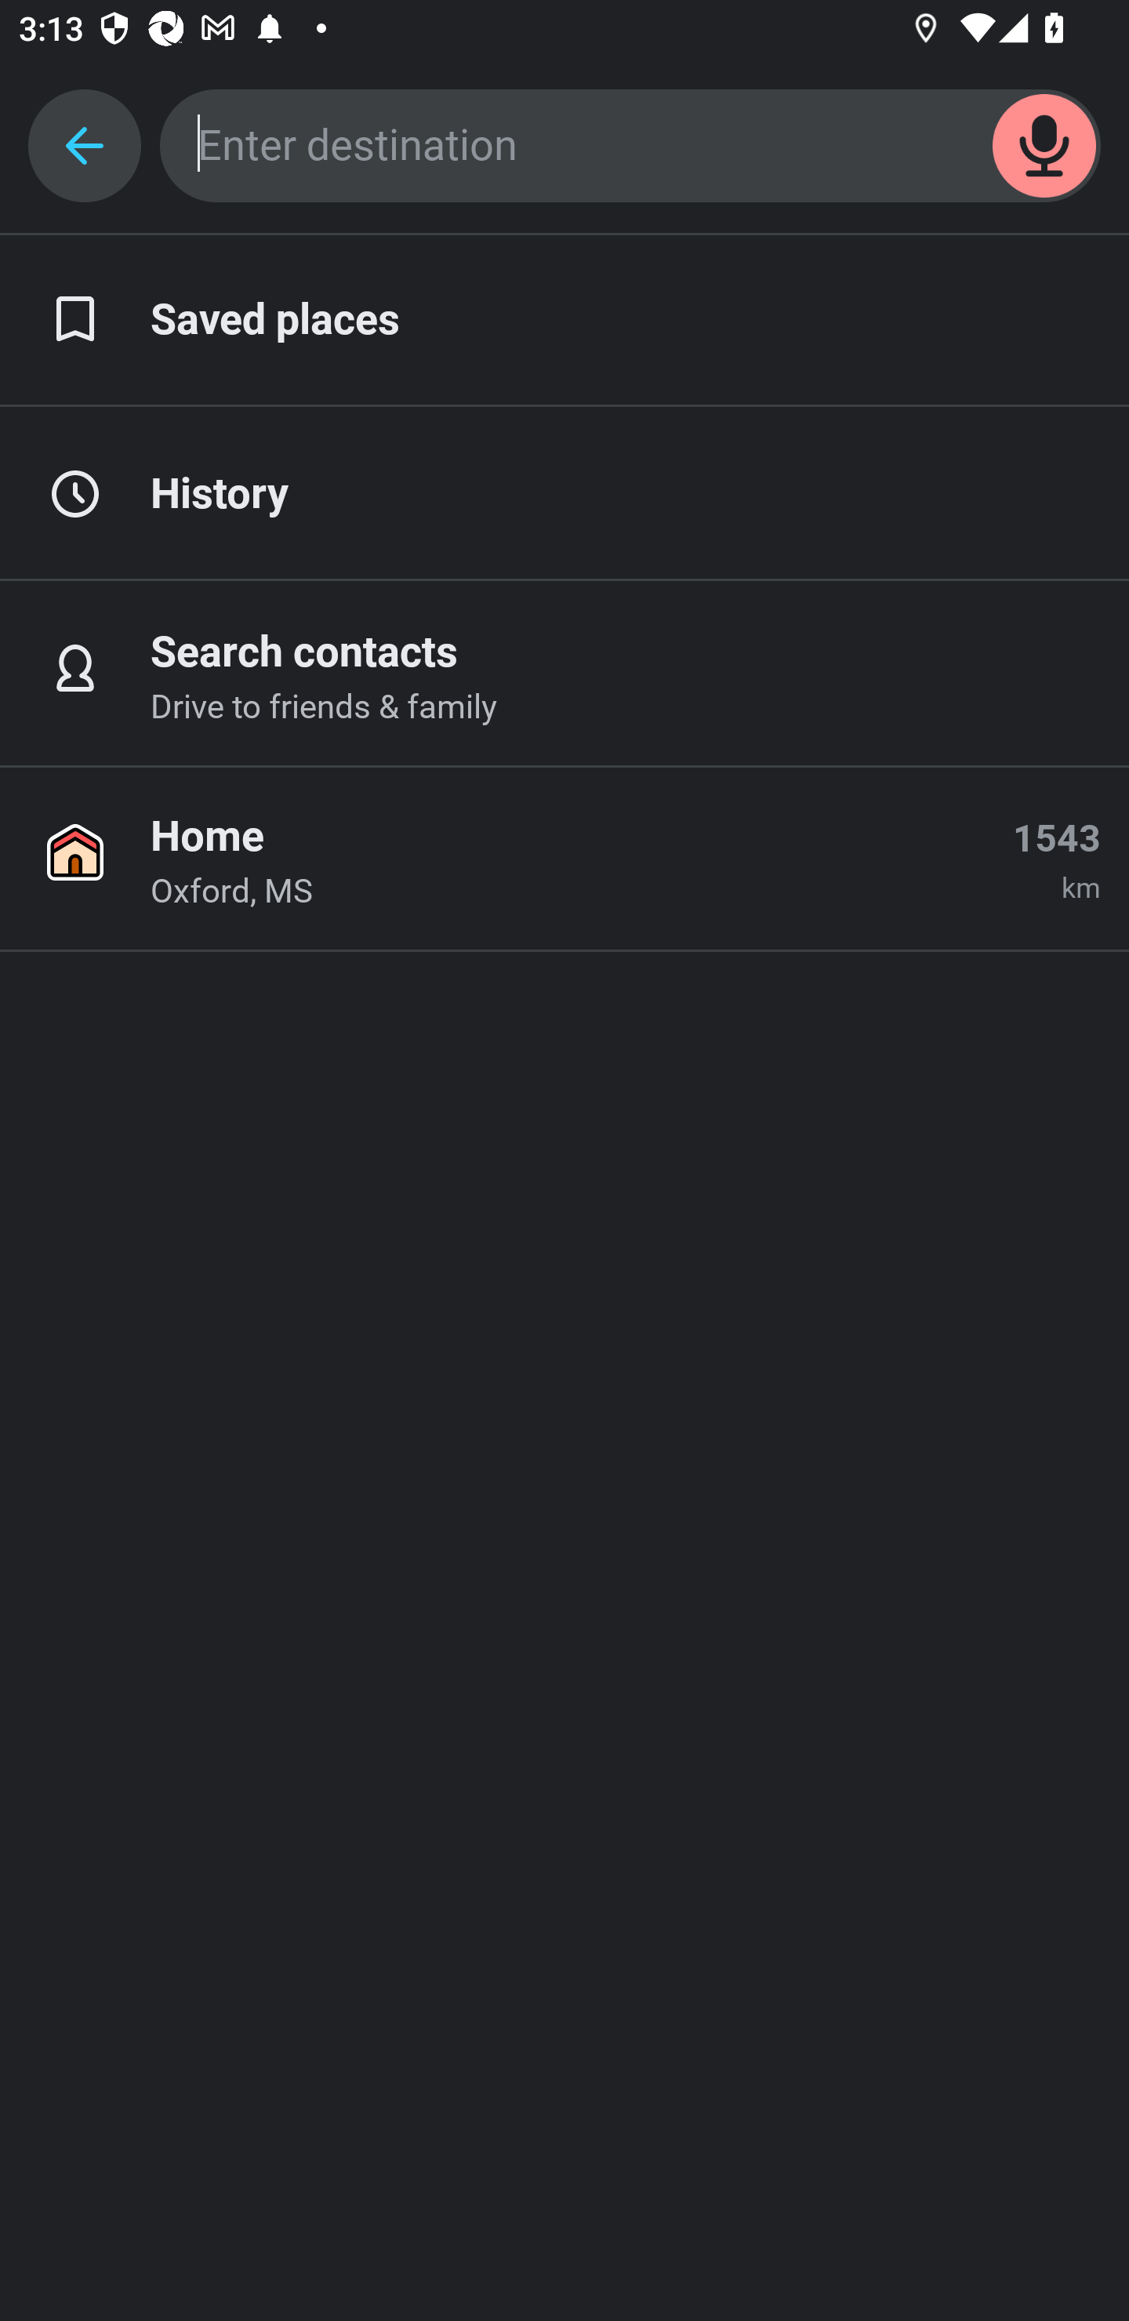 This screenshot has height=2321, width=1129. Describe the element at coordinates (630, 146) in the screenshot. I see `Enter destination sideMenuSearchBox` at that location.